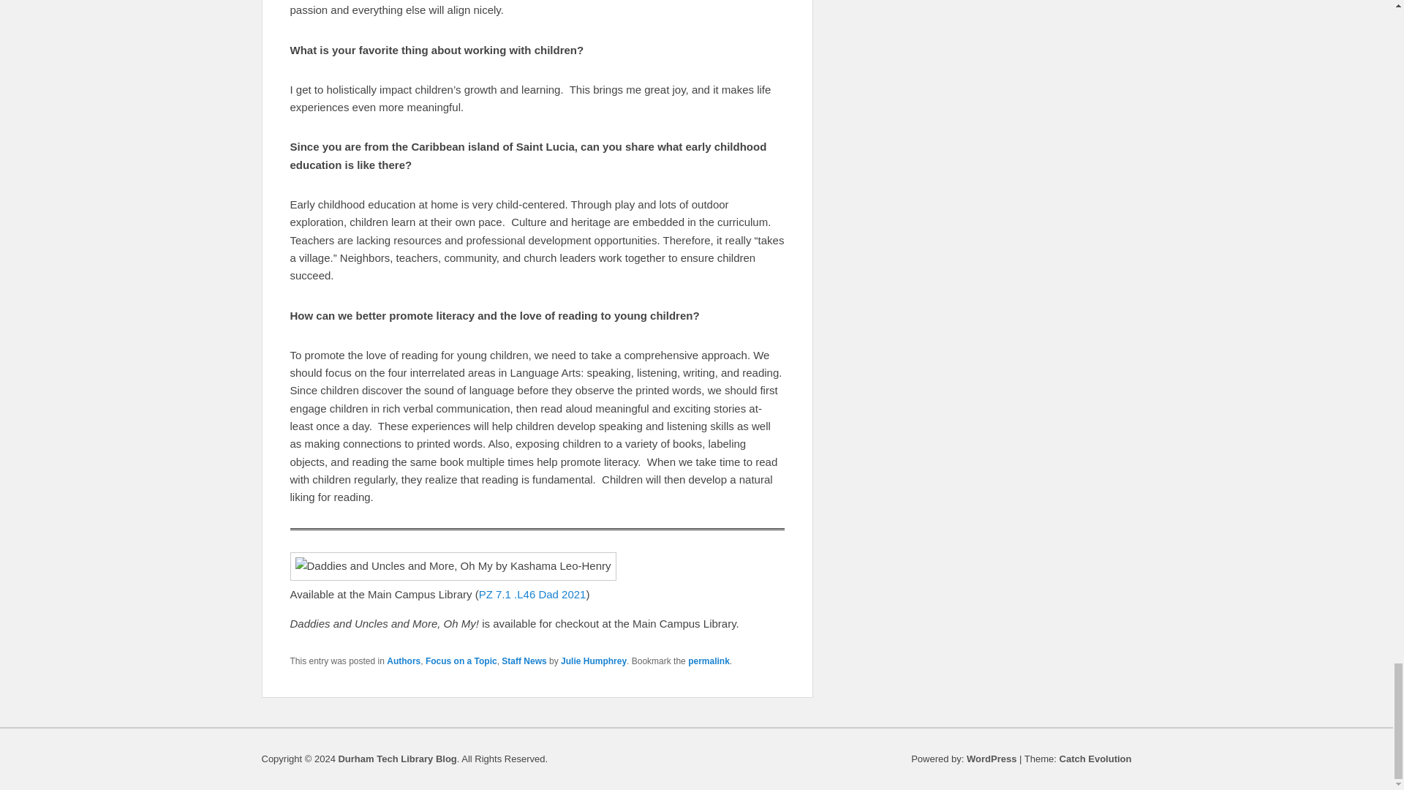  Describe the element at coordinates (461, 661) in the screenshot. I see `Focus on a Topic` at that location.